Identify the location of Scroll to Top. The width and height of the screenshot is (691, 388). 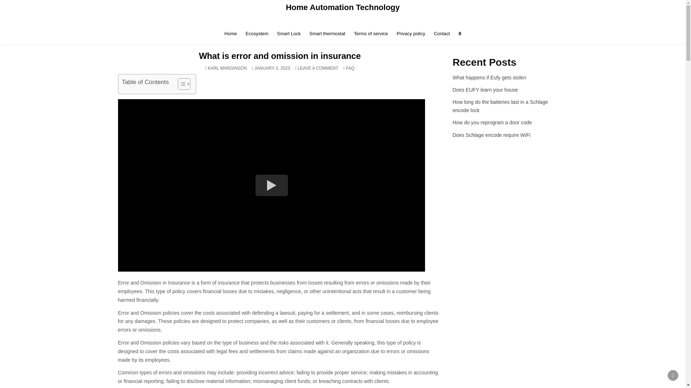
(673, 375).